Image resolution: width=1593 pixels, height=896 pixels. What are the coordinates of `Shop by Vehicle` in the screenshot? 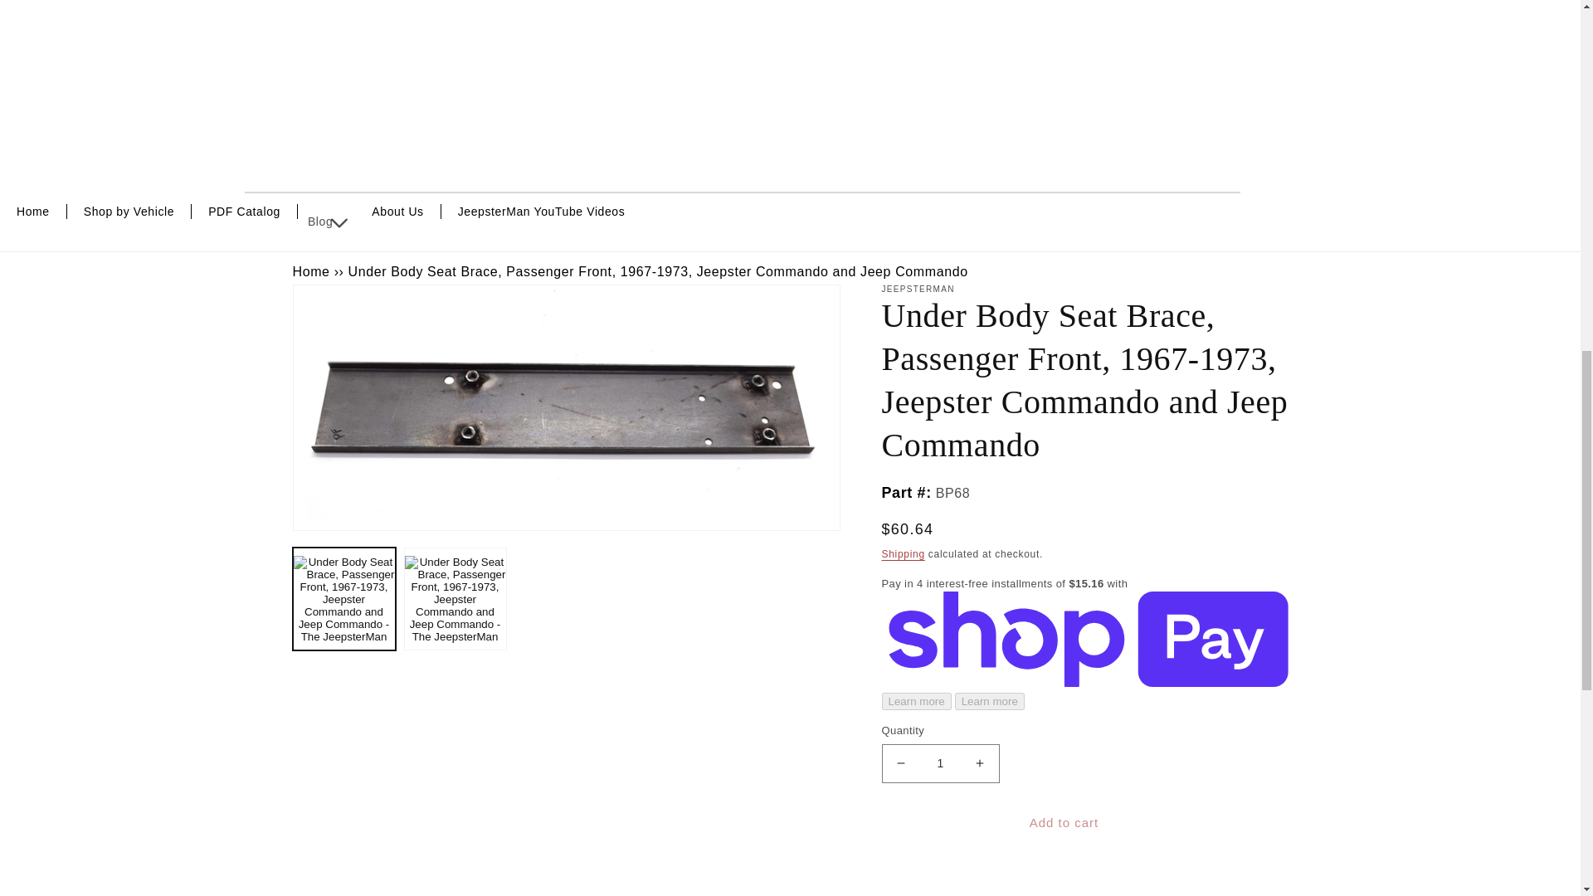 It's located at (129, 211).